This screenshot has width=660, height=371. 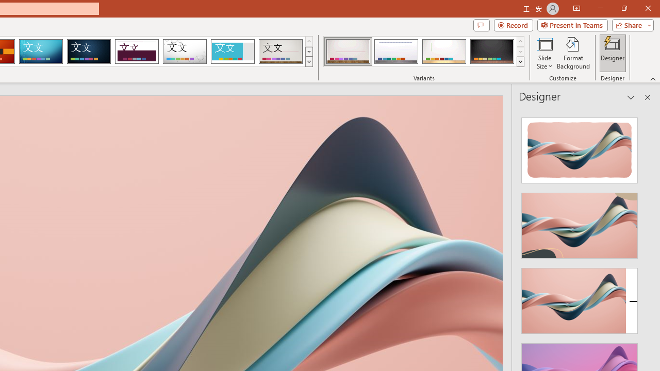 What do you see at coordinates (492, 52) in the screenshot?
I see `Gallery Variant 4` at bounding box center [492, 52].